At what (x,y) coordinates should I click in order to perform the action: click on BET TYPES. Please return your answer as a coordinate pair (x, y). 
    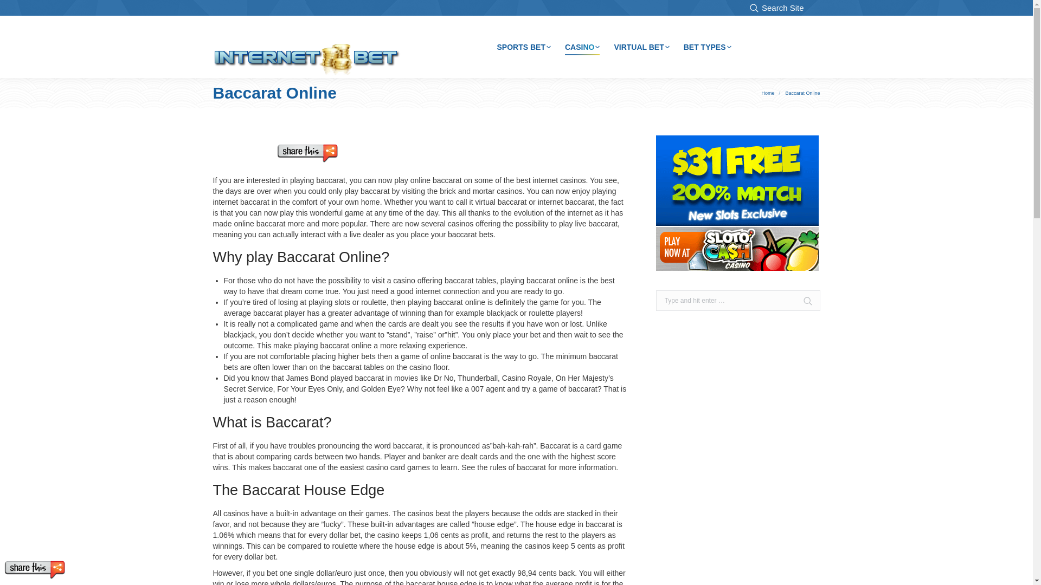
    Looking at the image, I should click on (708, 47).